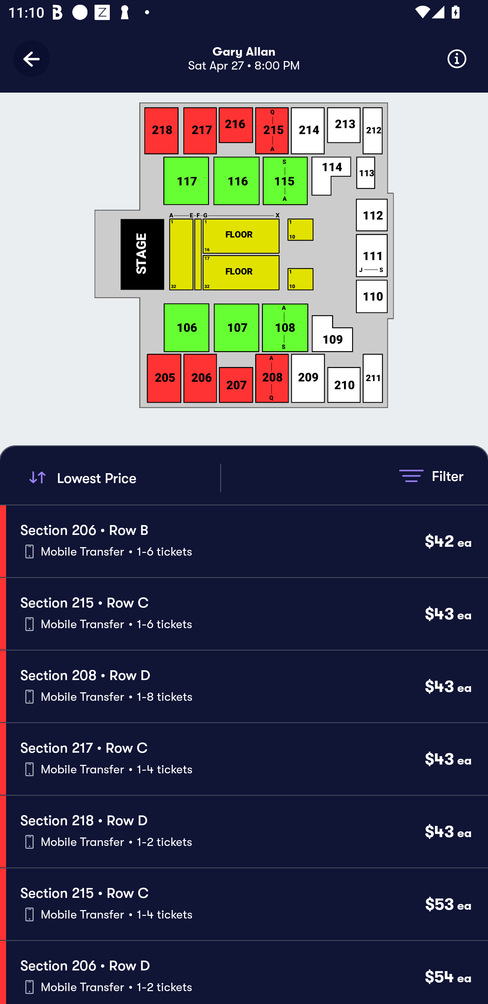 The image size is (488, 1004). Describe the element at coordinates (431, 476) in the screenshot. I see `Filter` at that location.